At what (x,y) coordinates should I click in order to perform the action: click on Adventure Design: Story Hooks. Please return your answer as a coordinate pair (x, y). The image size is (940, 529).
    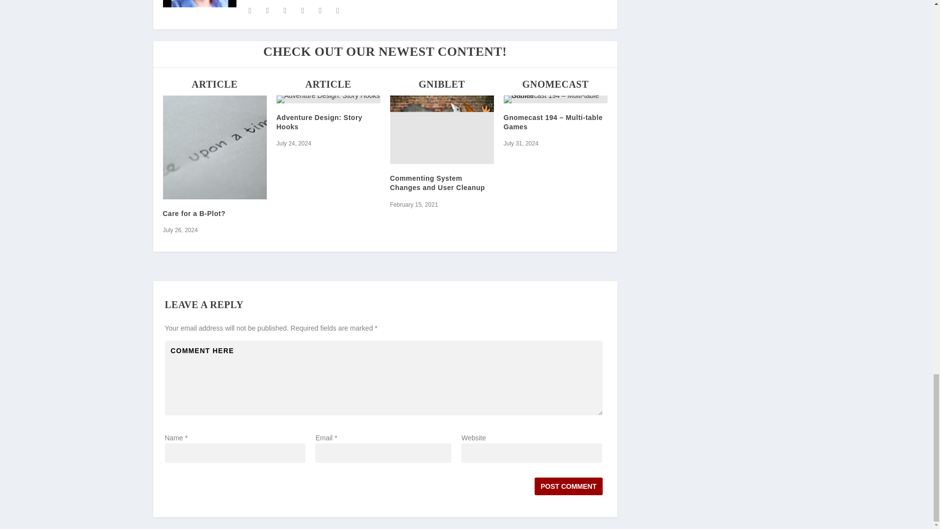
    Looking at the image, I should click on (328, 99).